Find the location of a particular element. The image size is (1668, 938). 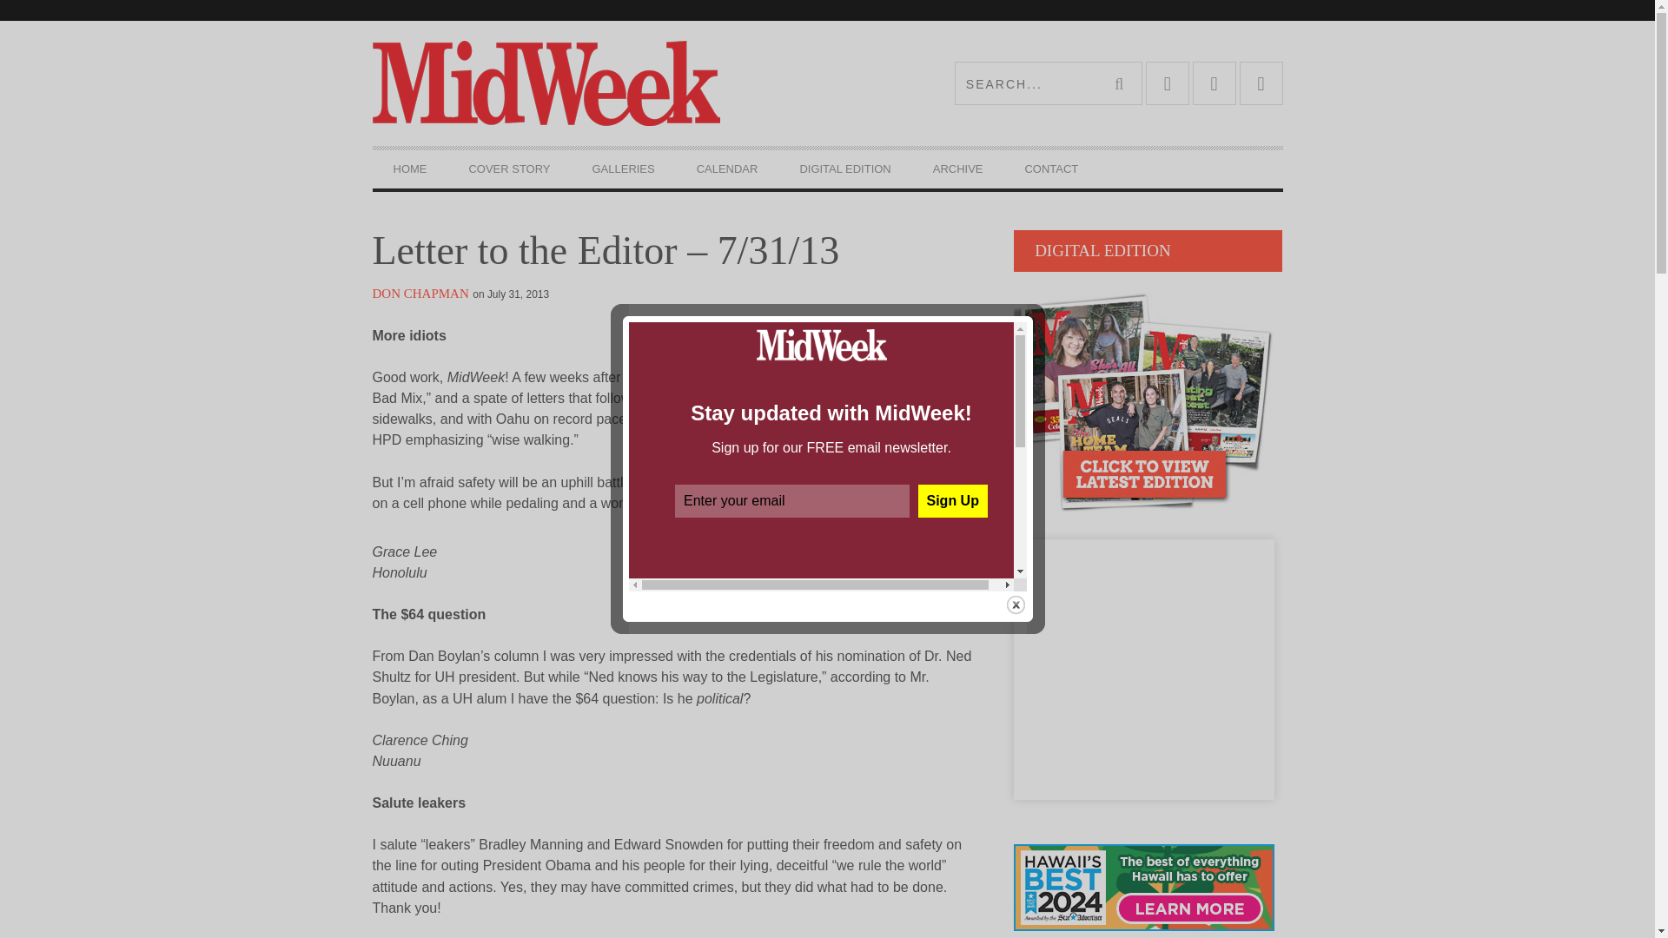

GALLERIES is located at coordinates (624, 168).